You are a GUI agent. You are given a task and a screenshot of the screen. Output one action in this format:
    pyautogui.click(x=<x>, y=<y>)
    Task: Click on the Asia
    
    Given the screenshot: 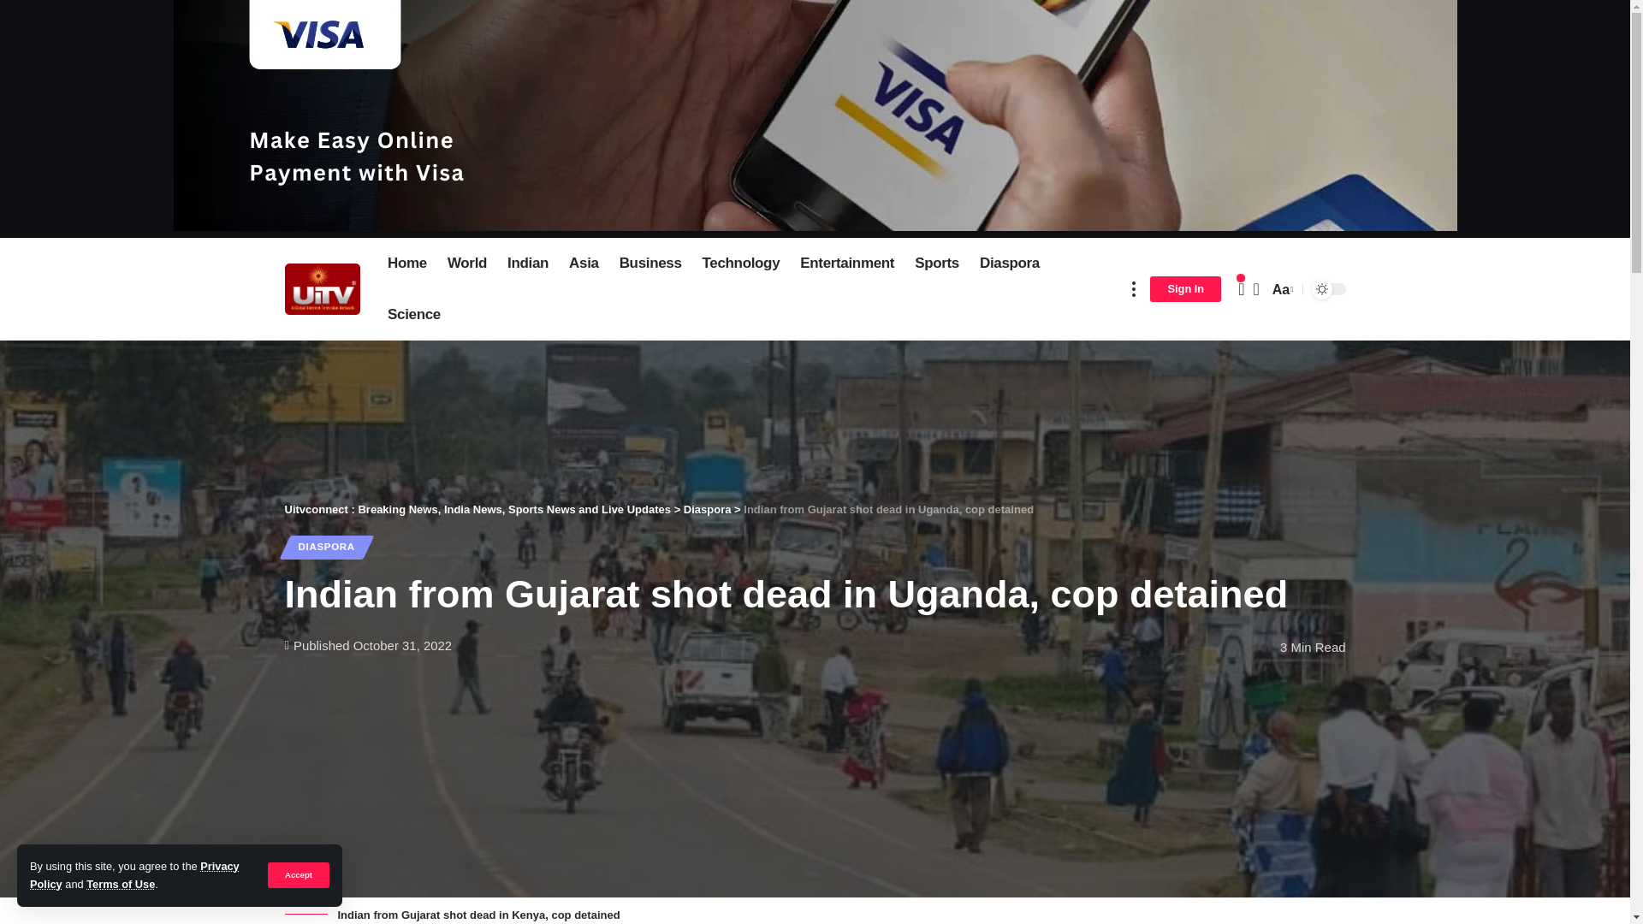 What is the action you would take?
    pyautogui.click(x=584, y=264)
    